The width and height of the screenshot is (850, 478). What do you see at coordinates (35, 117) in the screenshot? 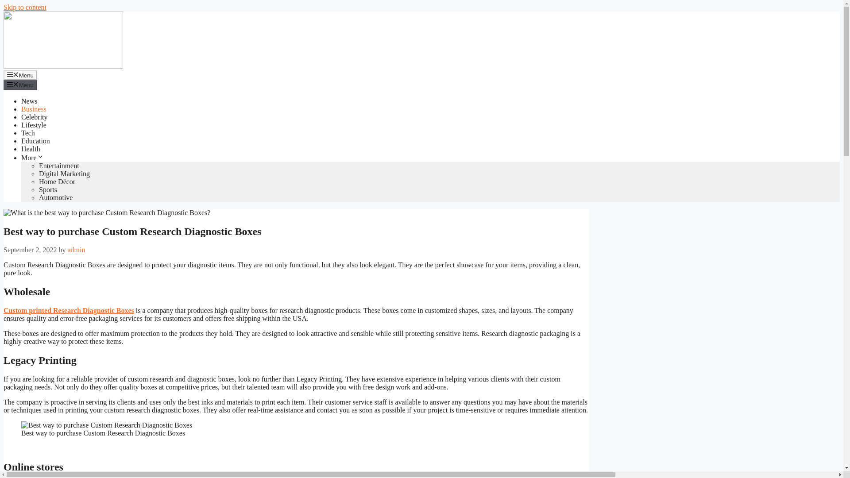
I see `Celebrity` at bounding box center [35, 117].